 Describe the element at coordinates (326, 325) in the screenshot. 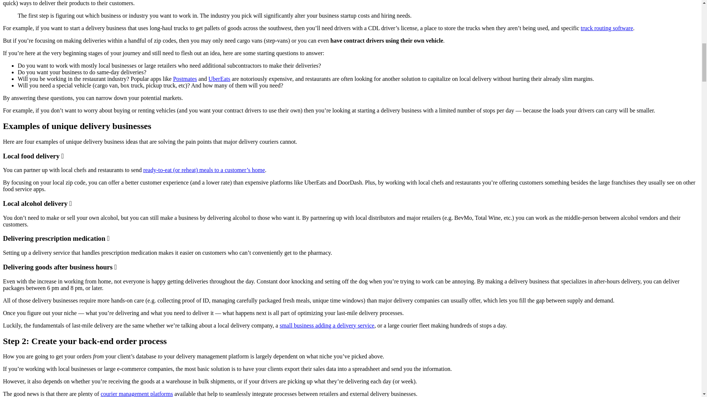

I see `small business adding a delivery service` at that location.